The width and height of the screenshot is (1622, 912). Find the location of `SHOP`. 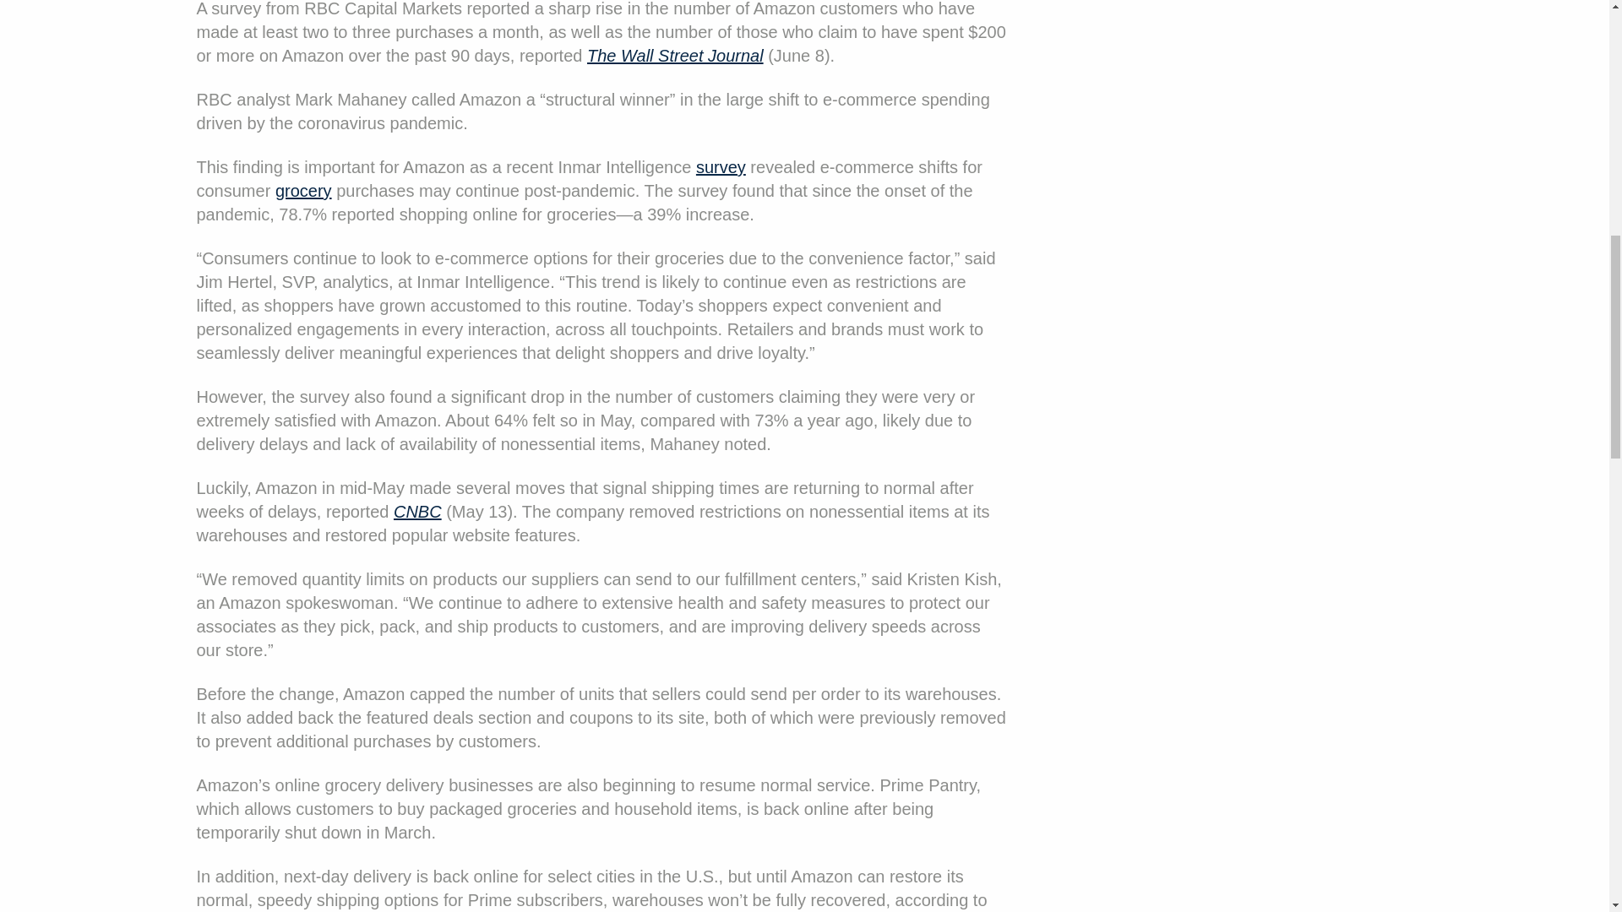

SHOP is located at coordinates (797, 422).